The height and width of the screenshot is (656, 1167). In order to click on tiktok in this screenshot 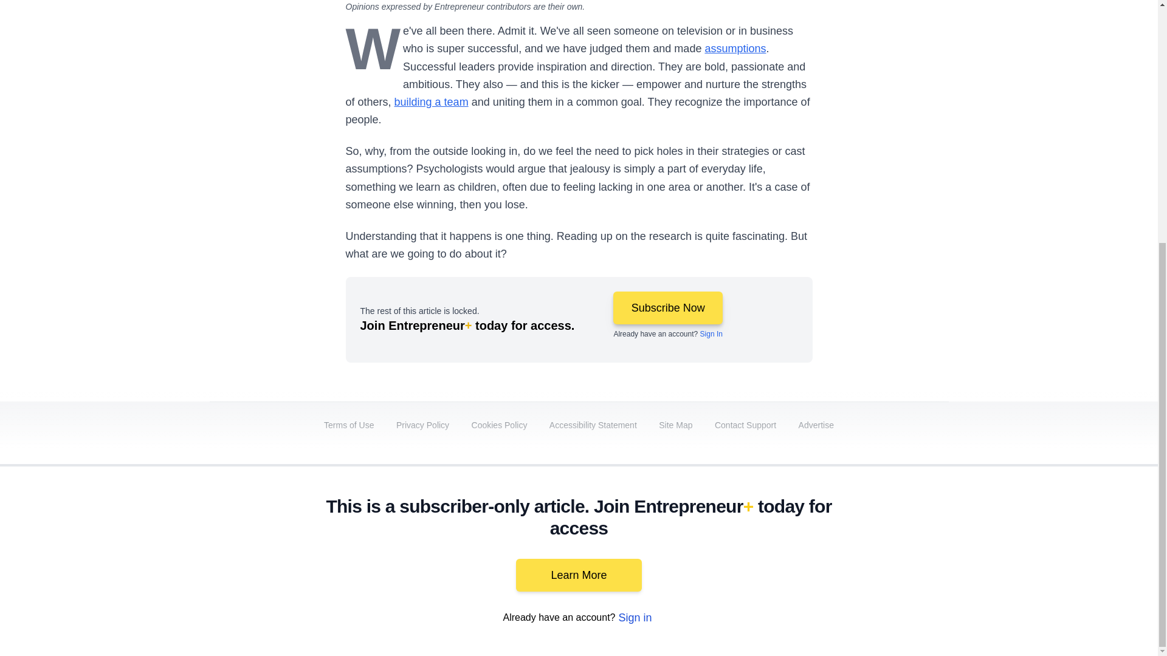, I will do `click(865, 554)`.